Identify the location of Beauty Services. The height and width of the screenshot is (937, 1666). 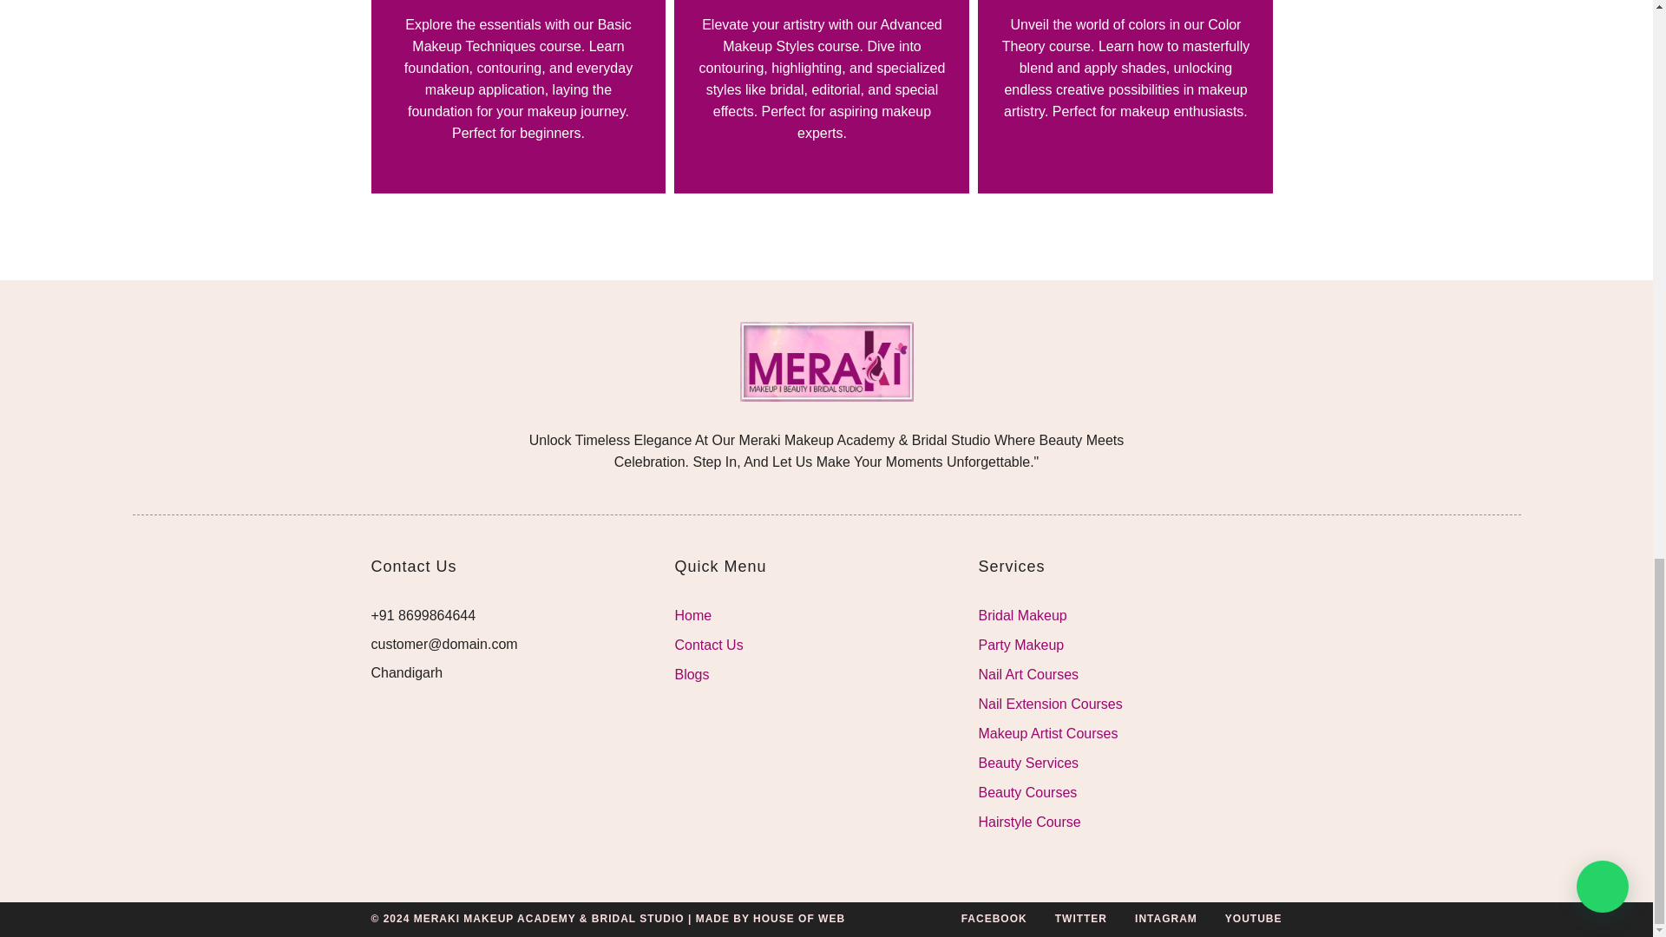
(1130, 763).